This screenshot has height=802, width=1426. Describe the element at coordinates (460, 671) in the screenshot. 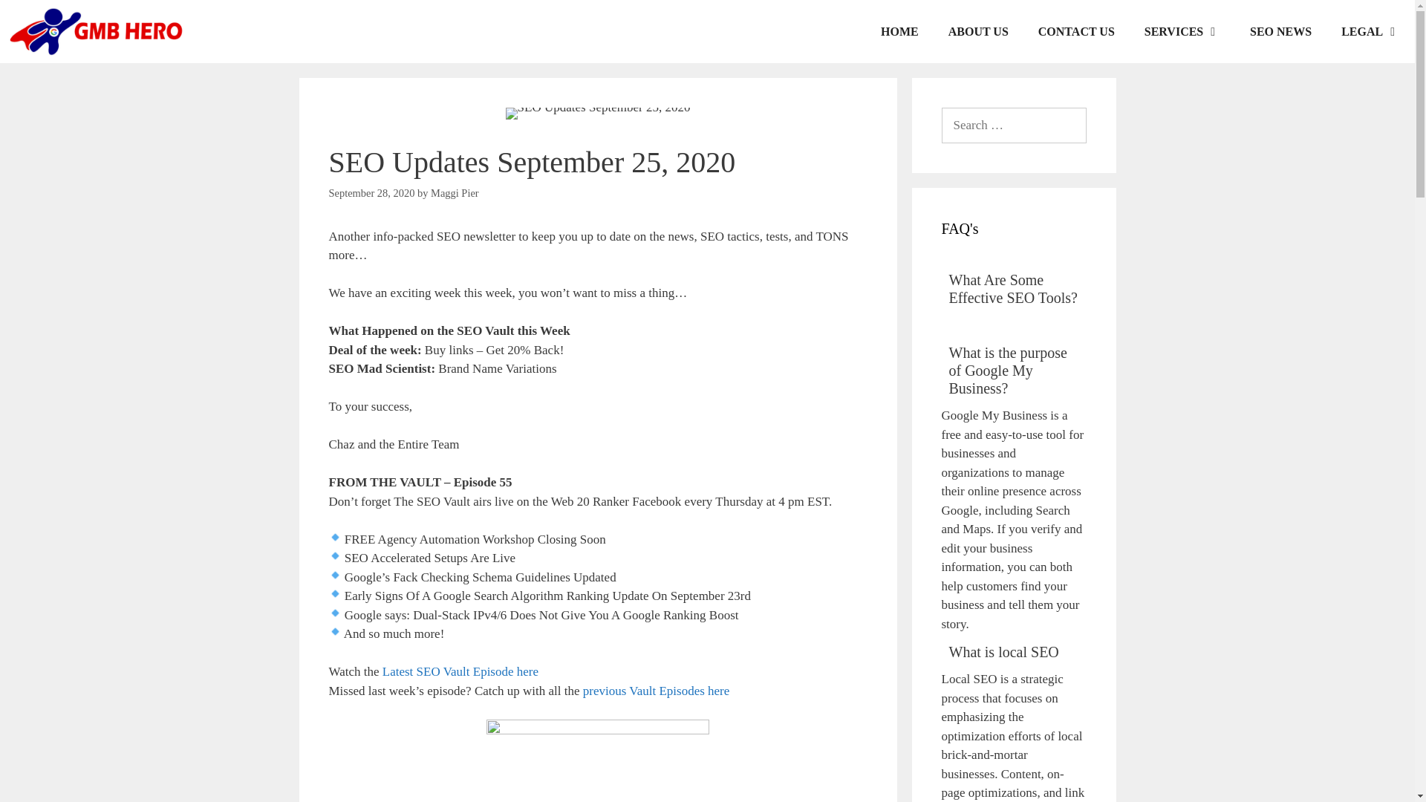

I see `Latest SEO Vault Episode here` at that location.